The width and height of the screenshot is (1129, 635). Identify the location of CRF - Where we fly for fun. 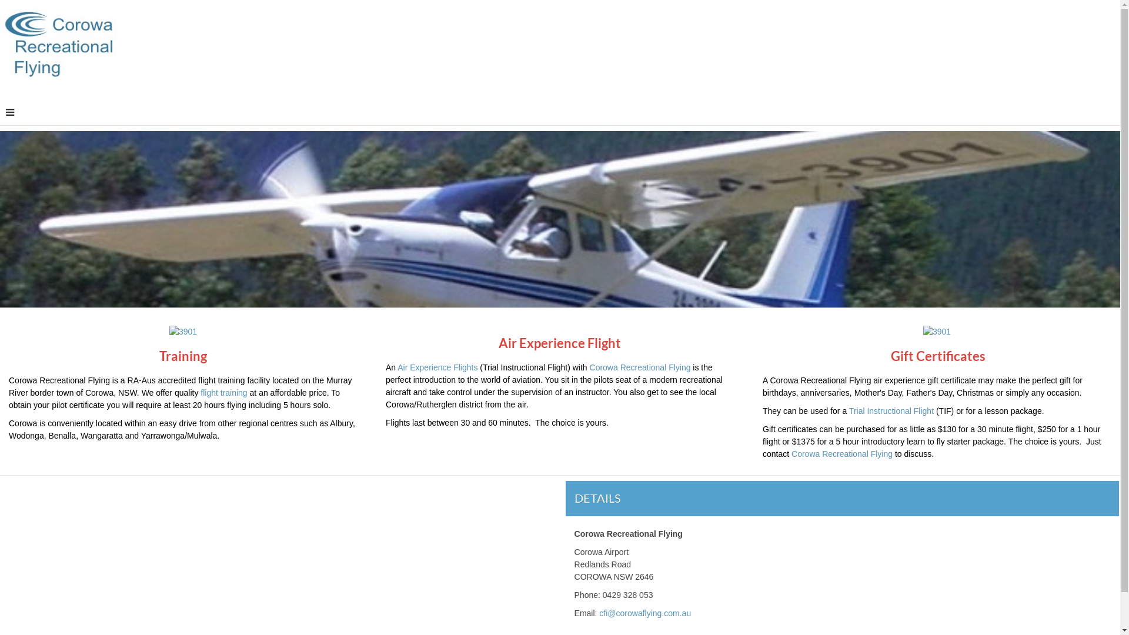
(59, 42).